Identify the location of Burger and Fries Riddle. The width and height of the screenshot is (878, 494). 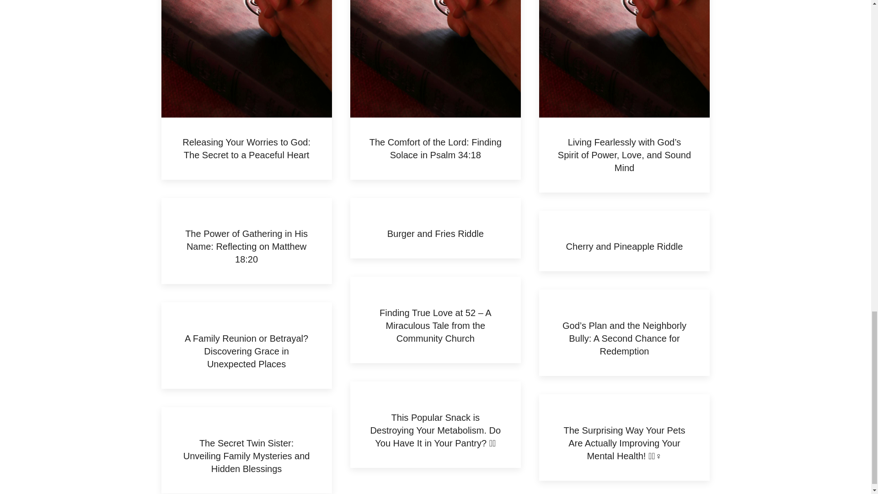
(435, 233).